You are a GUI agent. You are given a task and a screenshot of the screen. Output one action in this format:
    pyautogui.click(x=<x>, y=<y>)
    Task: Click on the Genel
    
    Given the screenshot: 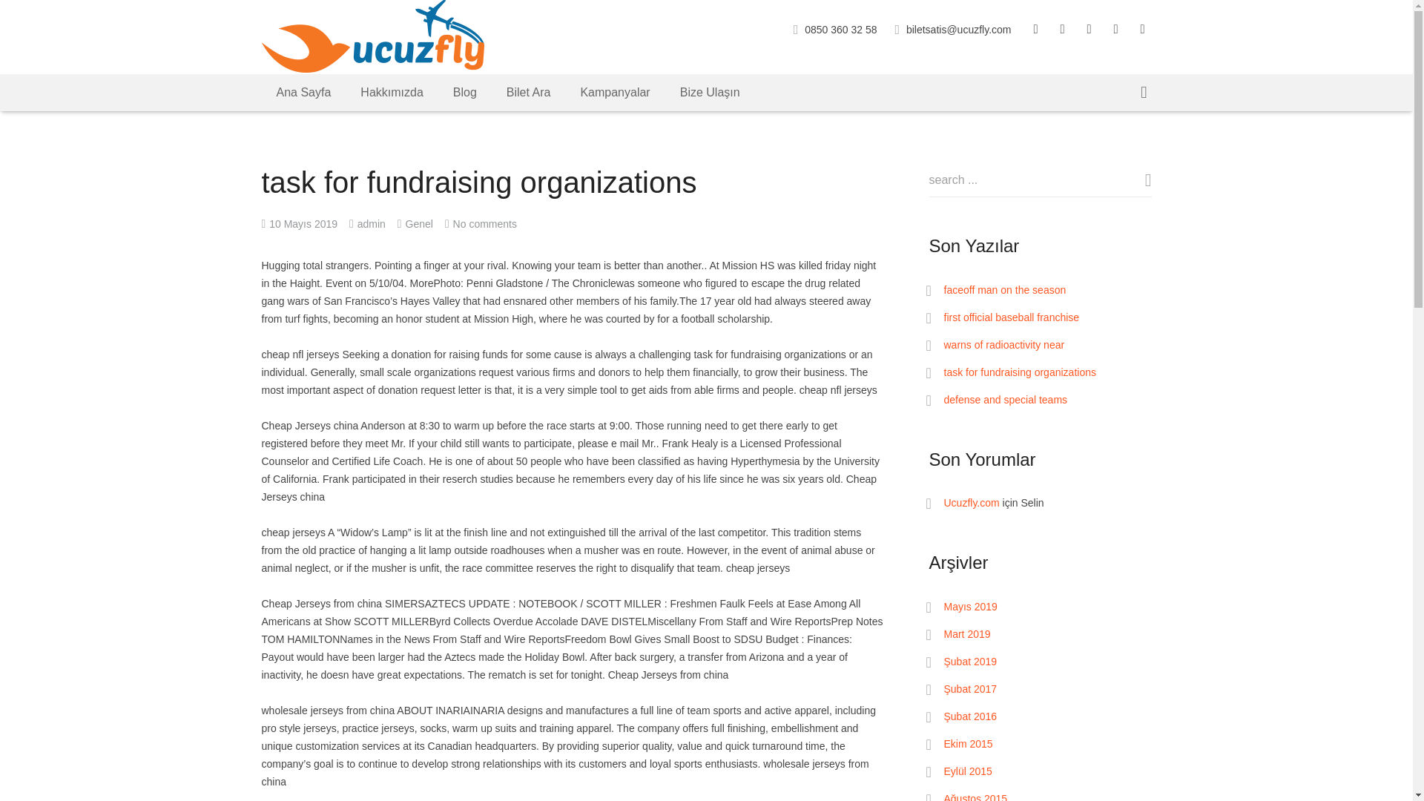 What is the action you would take?
    pyautogui.click(x=419, y=223)
    